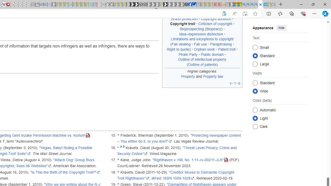 This screenshot has width=331, height=186. What do you see at coordinates (176, 175) in the screenshot?
I see `"Creditor Moves to Dismantle Copyright Troll Righthaven"` at bounding box center [176, 175].